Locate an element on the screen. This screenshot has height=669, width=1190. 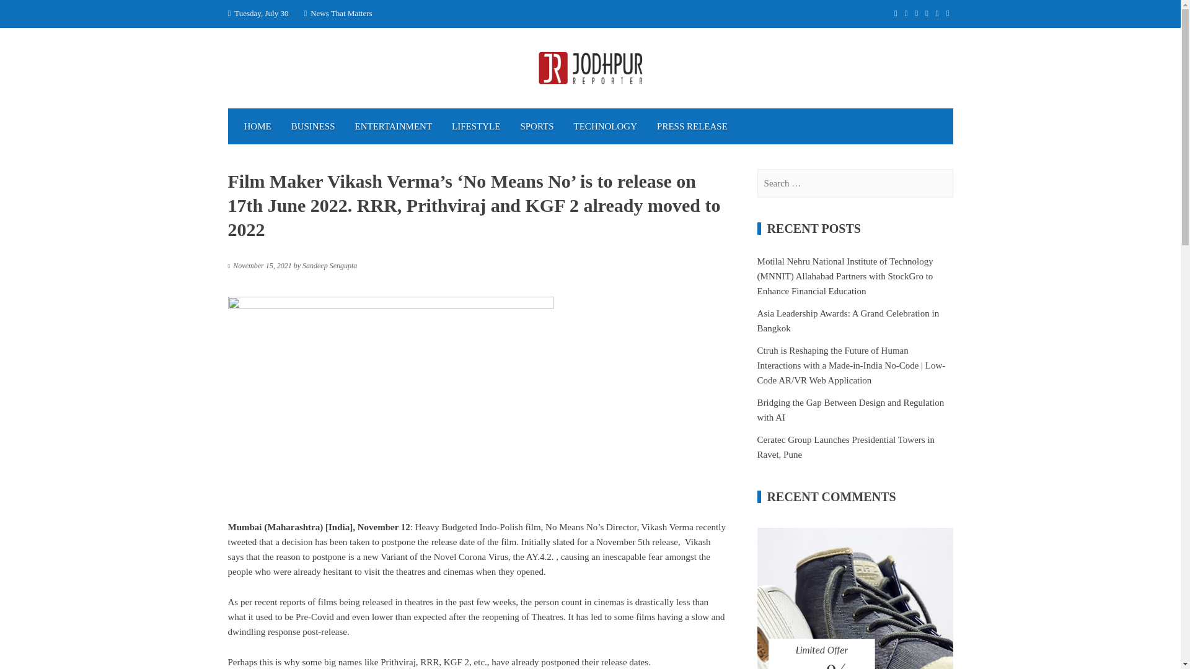
TECHNOLOGY is located at coordinates (606, 126).